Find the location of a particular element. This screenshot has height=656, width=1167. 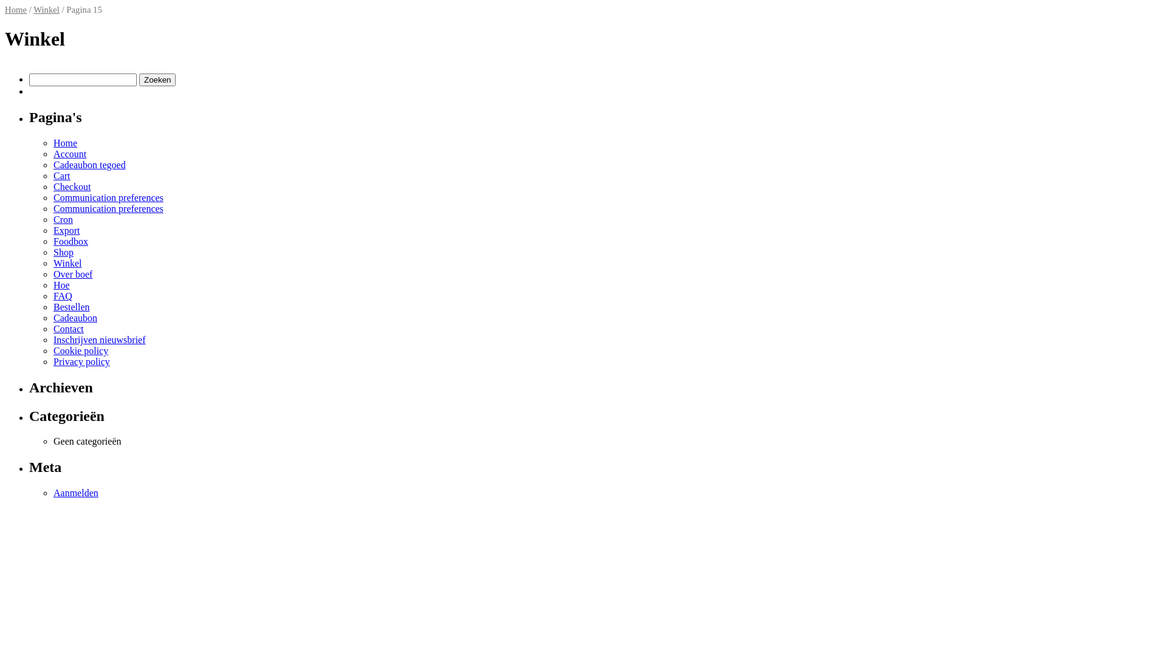

Zoeken is located at coordinates (157, 80).